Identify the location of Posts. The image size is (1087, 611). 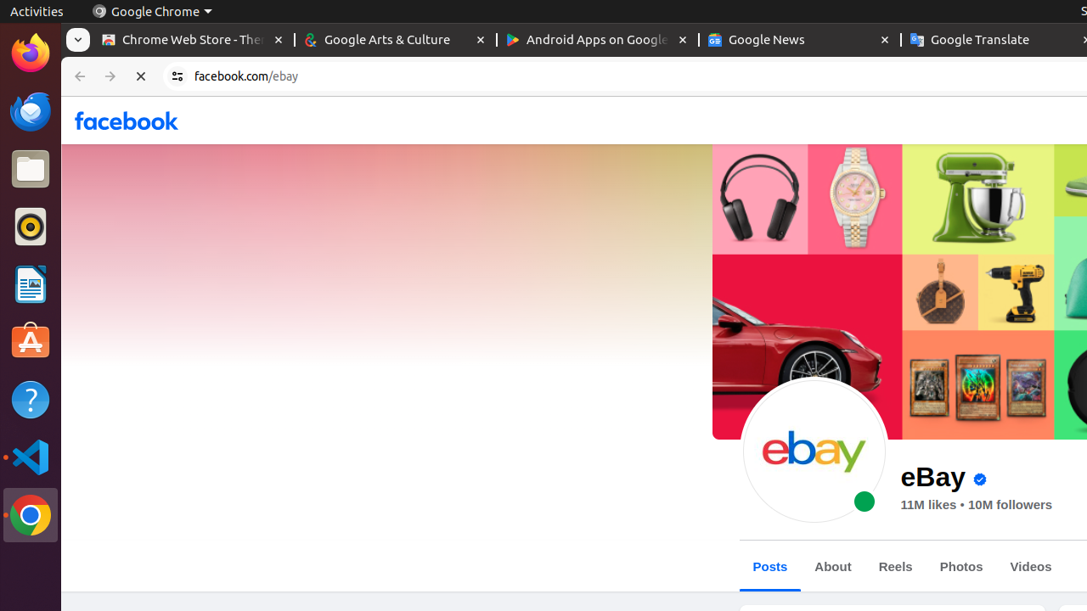
(770, 567).